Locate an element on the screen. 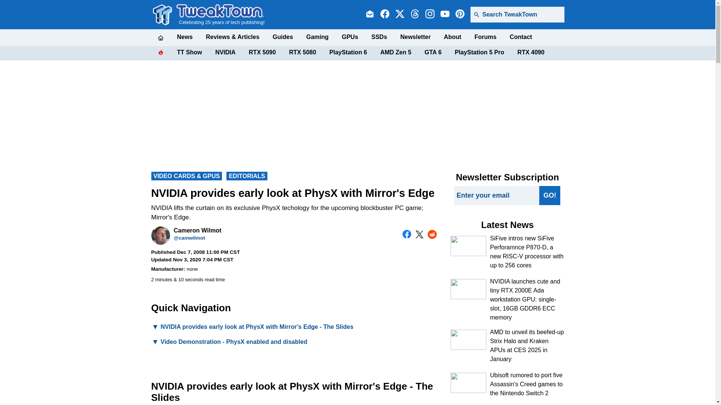 The width and height of the screenshot is (721, 405). GO! is located at coordinates (550, 195).